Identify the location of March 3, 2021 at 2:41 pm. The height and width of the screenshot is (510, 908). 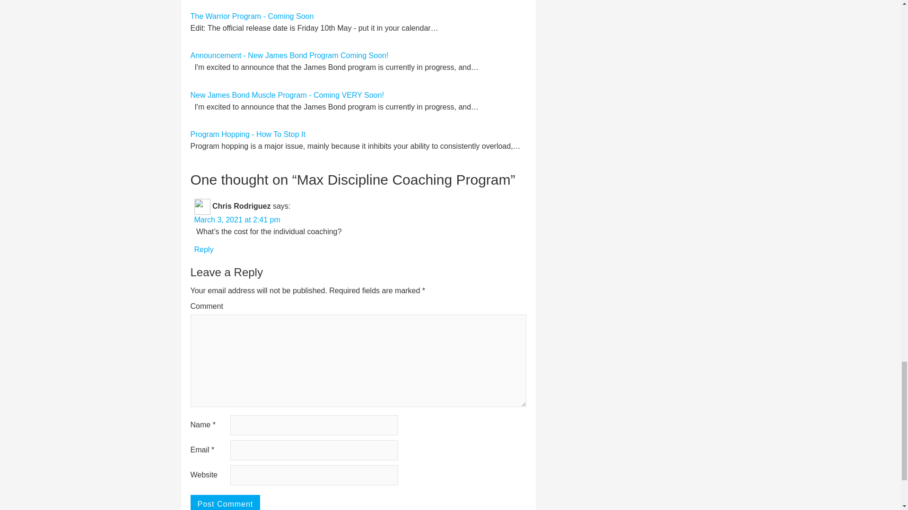
(236, 220).